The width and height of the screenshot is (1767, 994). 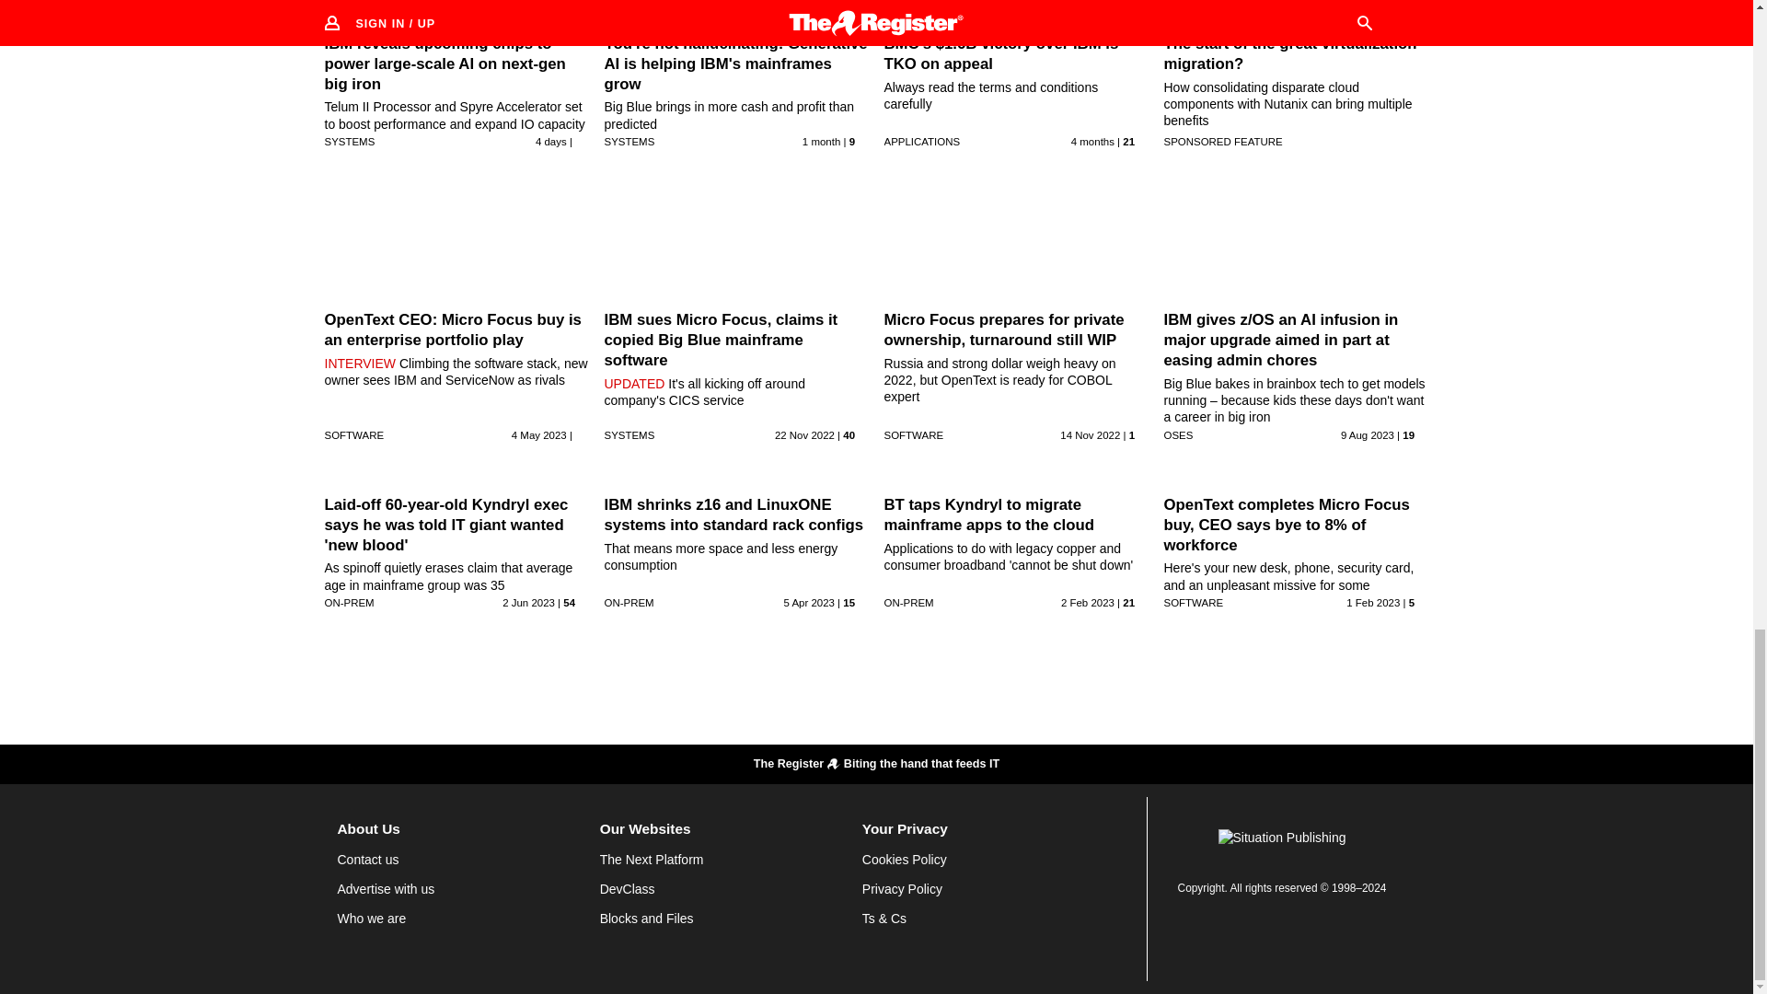 What do you see at coordinates (1092, 141) in the screenshot?
I see `1 May 2024 18:29` at bounding box center [1092, 141].